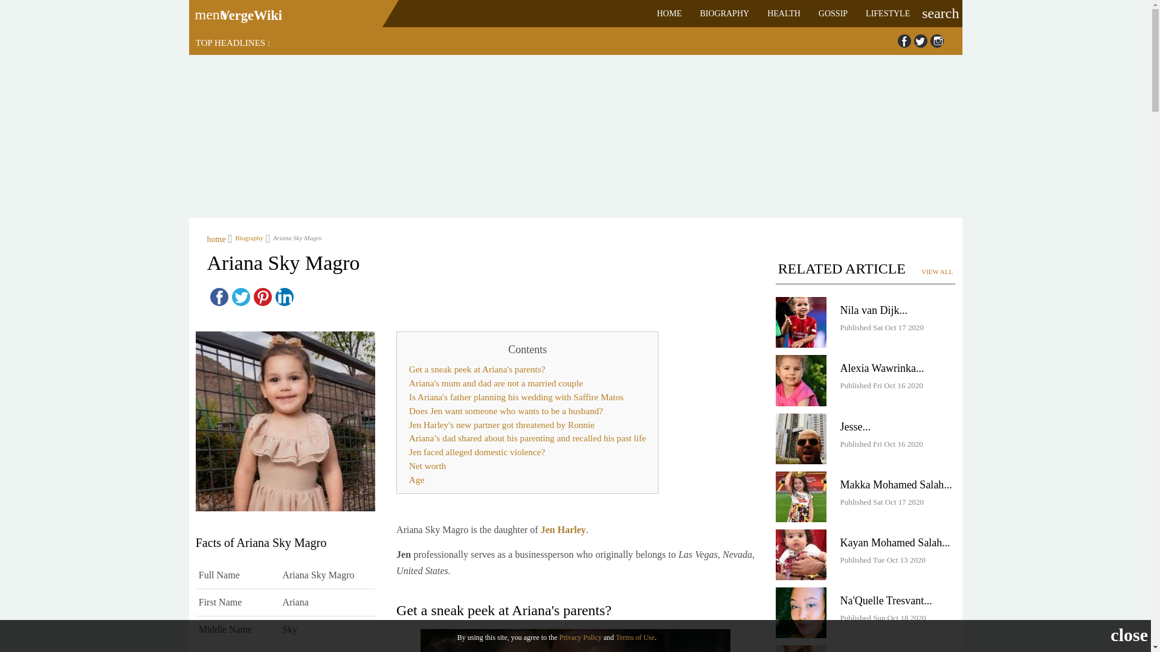 This screenshot has width=1160, height=652. What do you see at coordinates (892, 484) in the screenshot?
I see `Makka Mohamed Salah` at bounding box center [892, 484].